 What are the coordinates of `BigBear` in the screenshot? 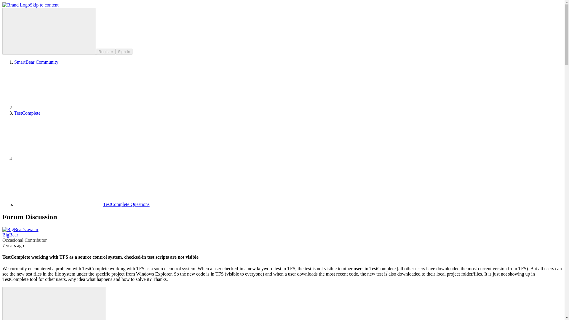 It's located at (10, 235).